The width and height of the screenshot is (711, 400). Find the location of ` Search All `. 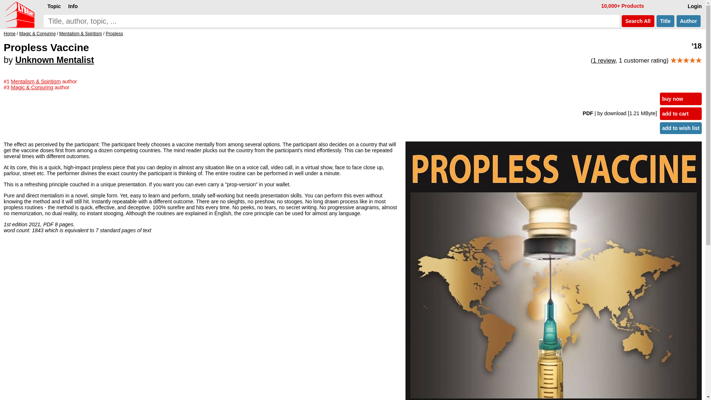

 Search All  is located at coordinates (638, 21).